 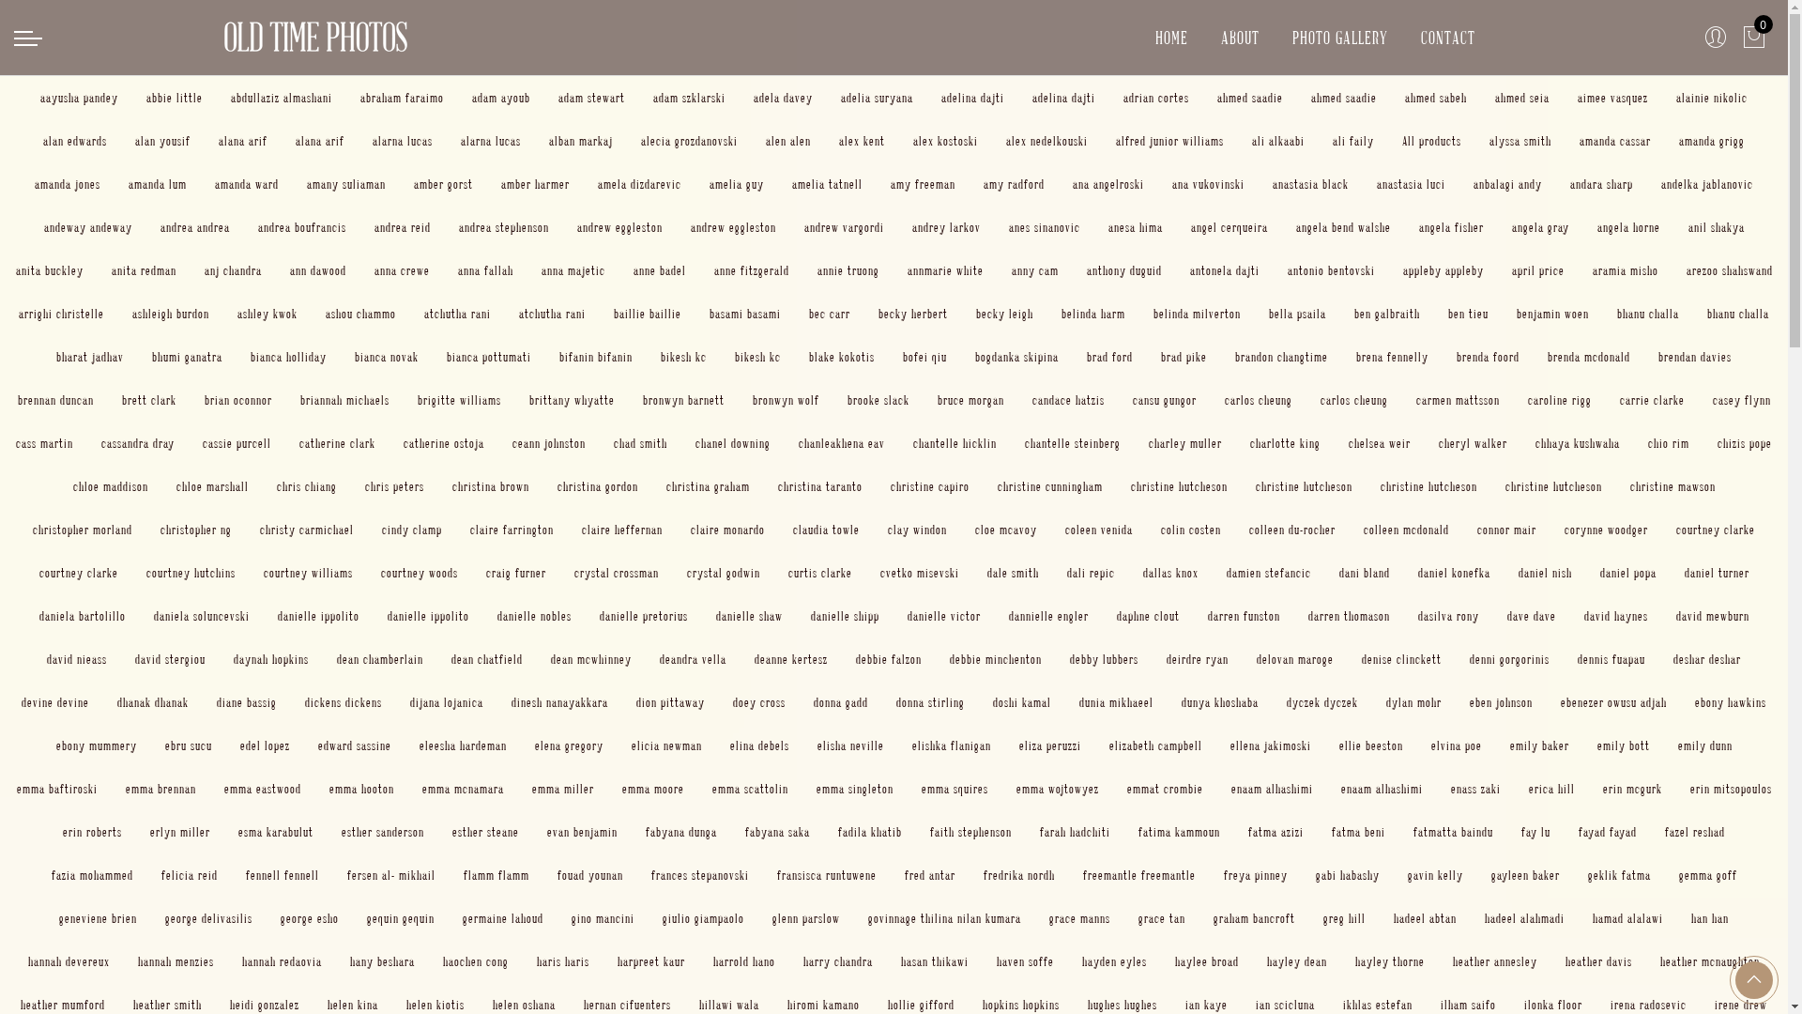 What do you see at coordinates (90, 357) in the screenshot?
I see `bharat jadhav` at bounding box center [90, 357].